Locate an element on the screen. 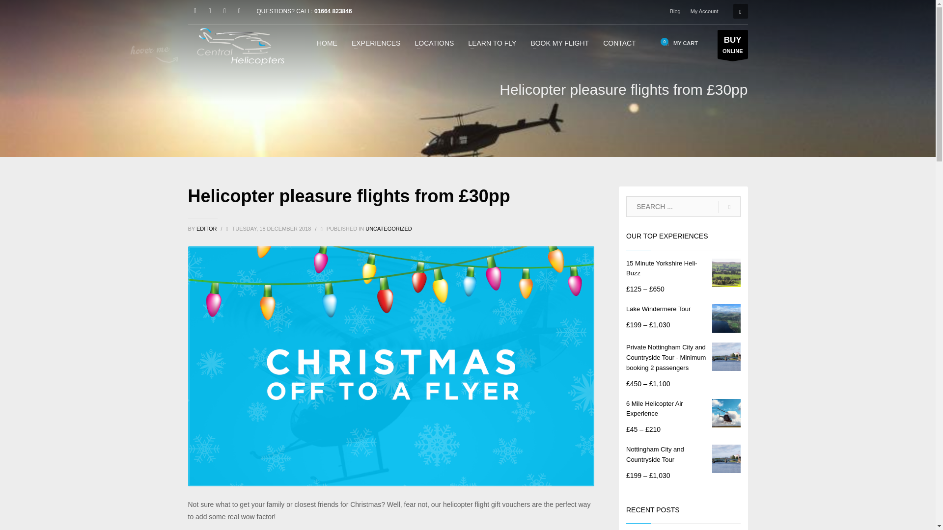  Facebook is located at coordinates (195, 11).